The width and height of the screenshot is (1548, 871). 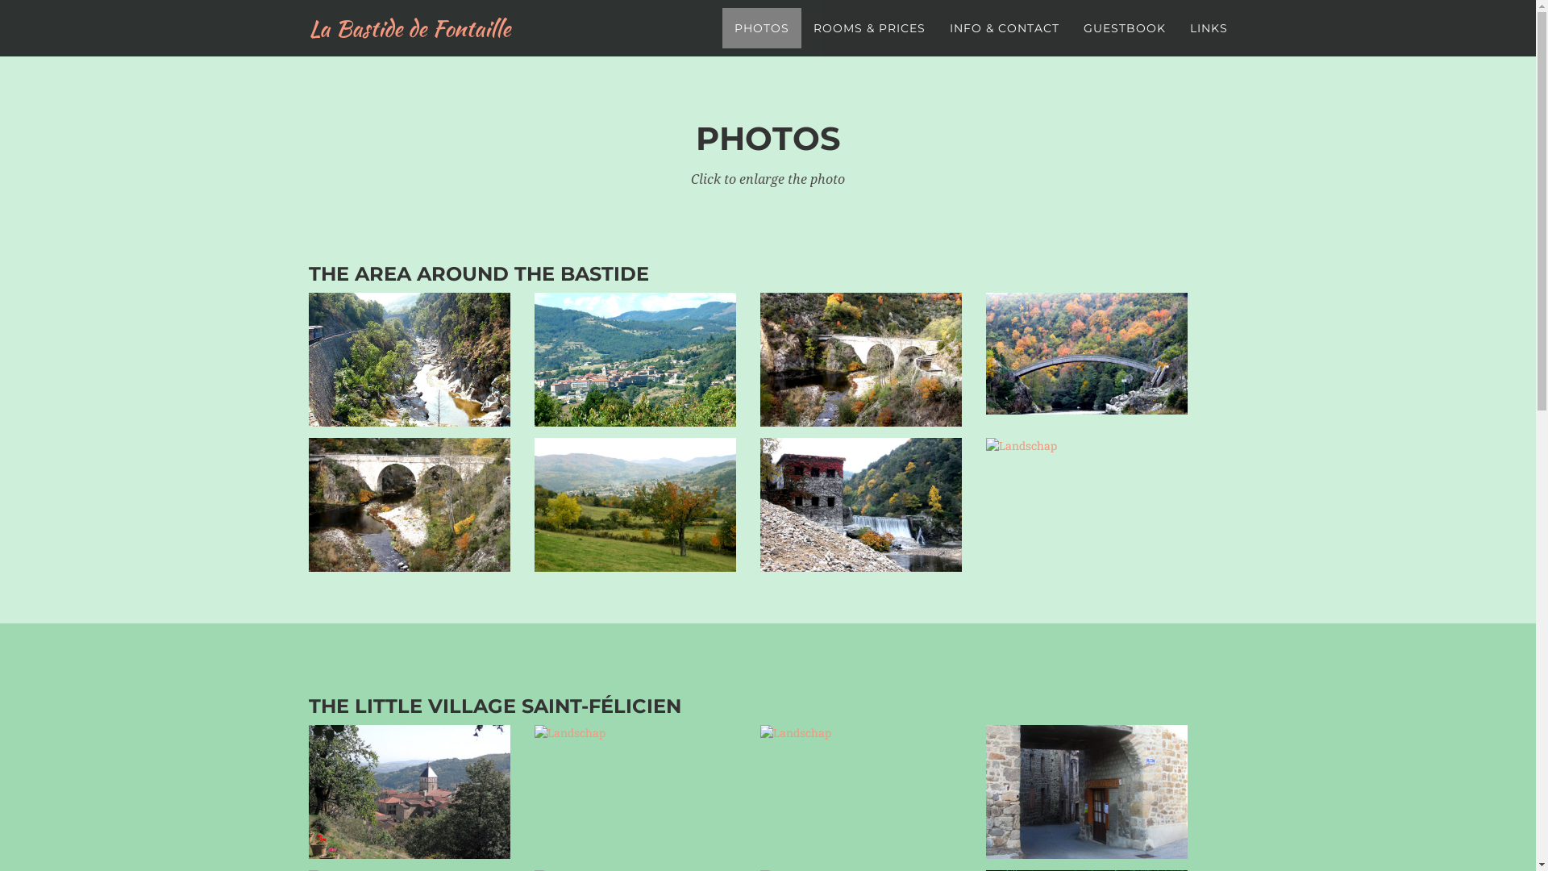 I want to click on INFO & CONTACT, so click(x=1004, y=28).